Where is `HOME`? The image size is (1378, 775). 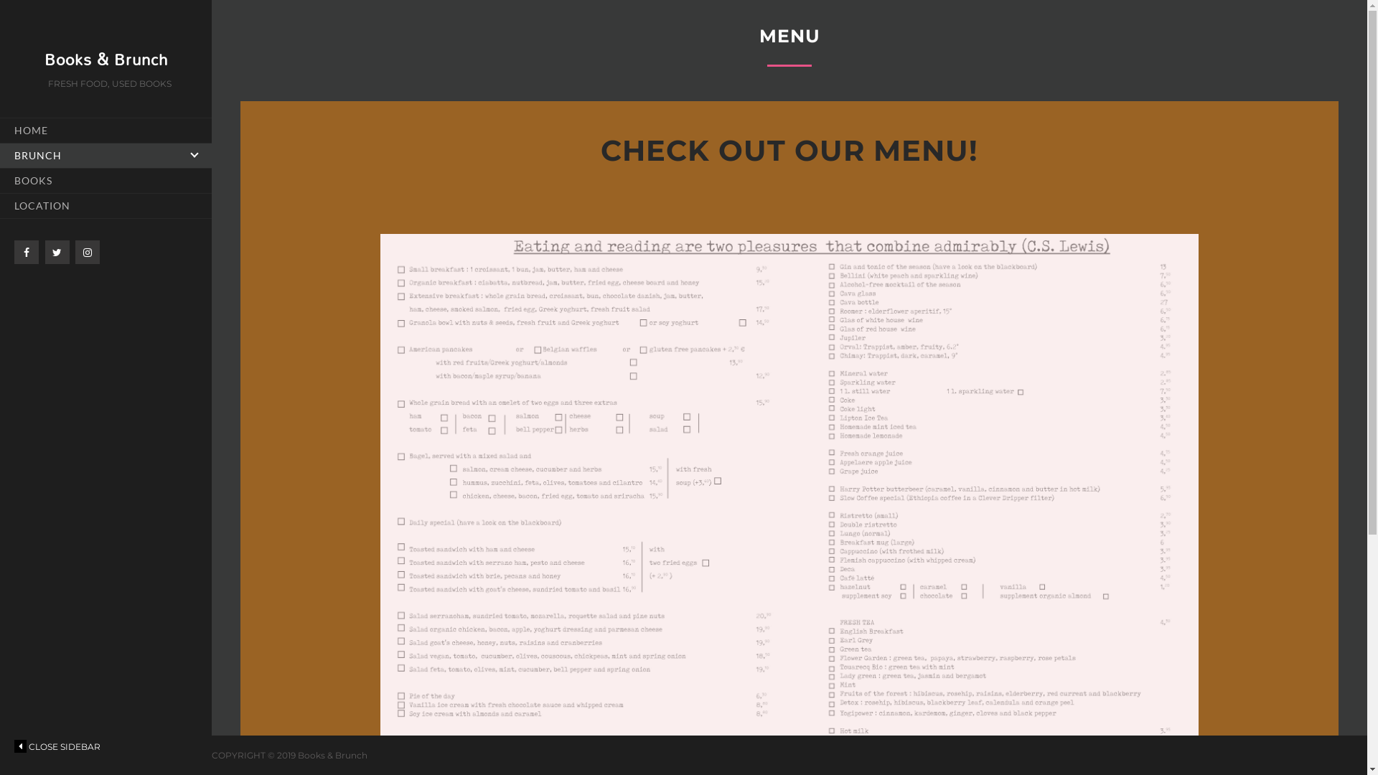
HOME is located at coordinates (106, 131).